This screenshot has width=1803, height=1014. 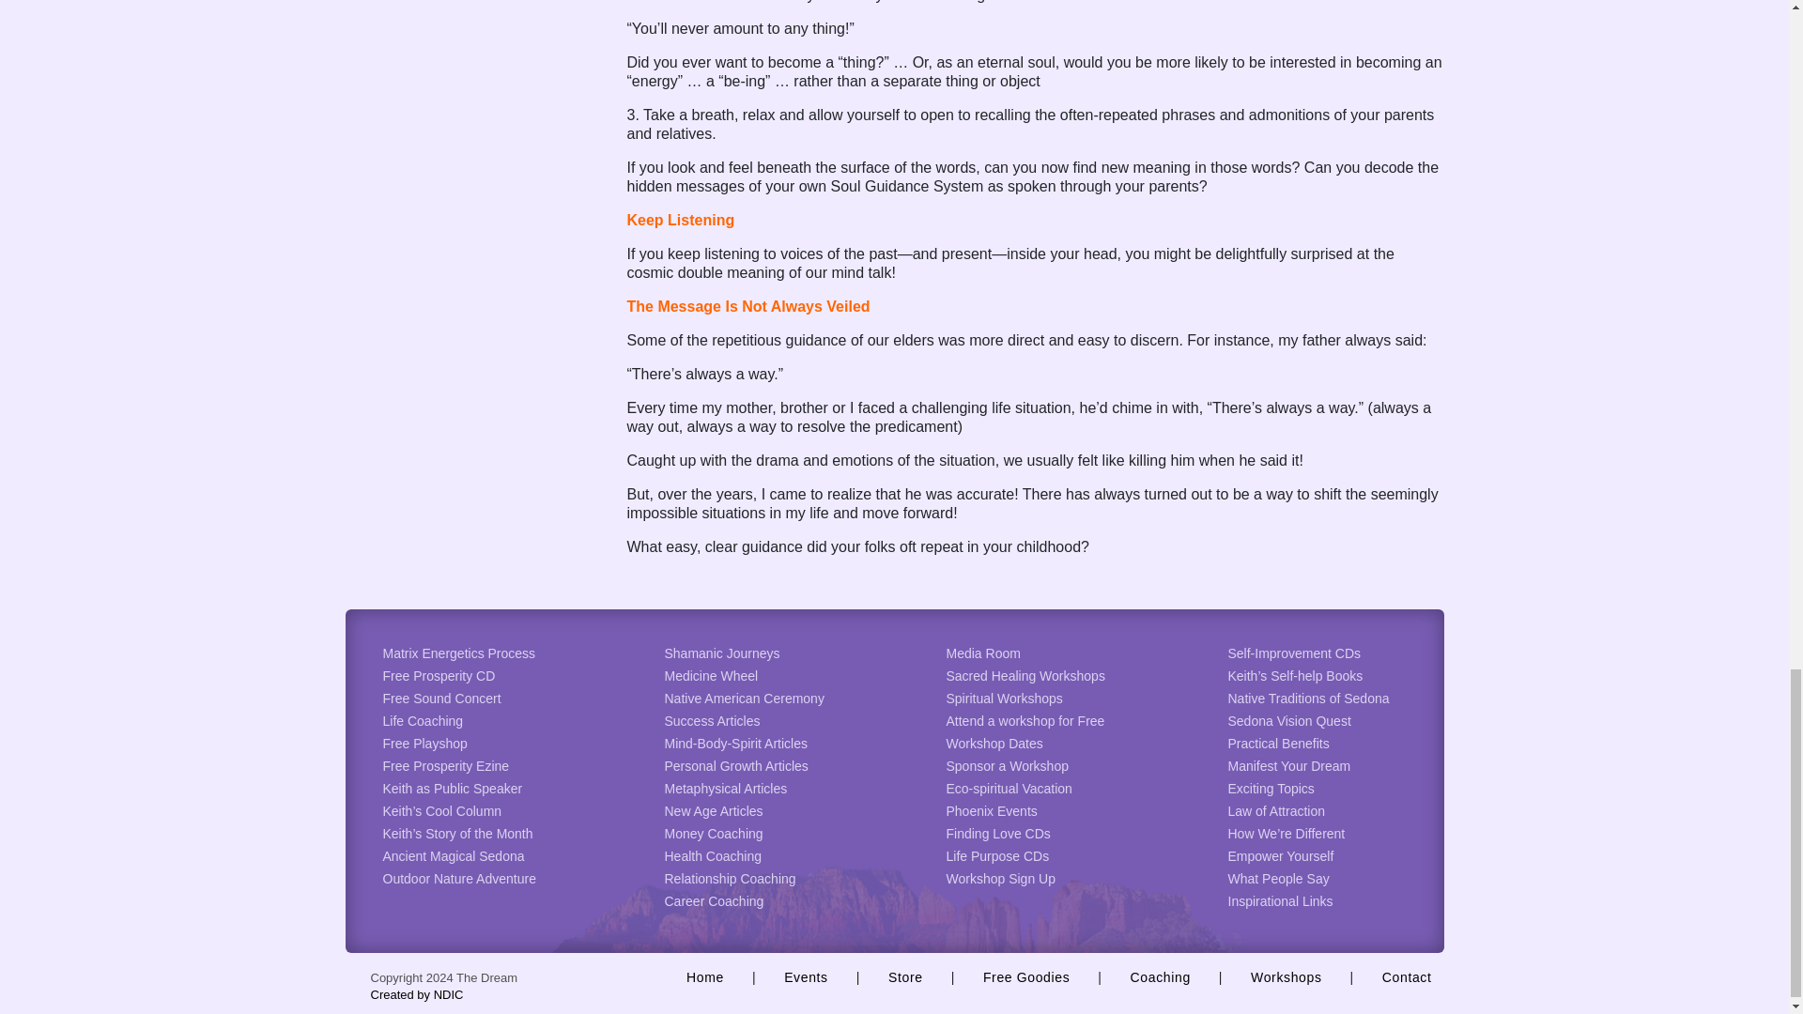 What do you see at coordinates (423, 721) in the screenshot?
I see `Life Coaching` at bounding box center [423, 721].